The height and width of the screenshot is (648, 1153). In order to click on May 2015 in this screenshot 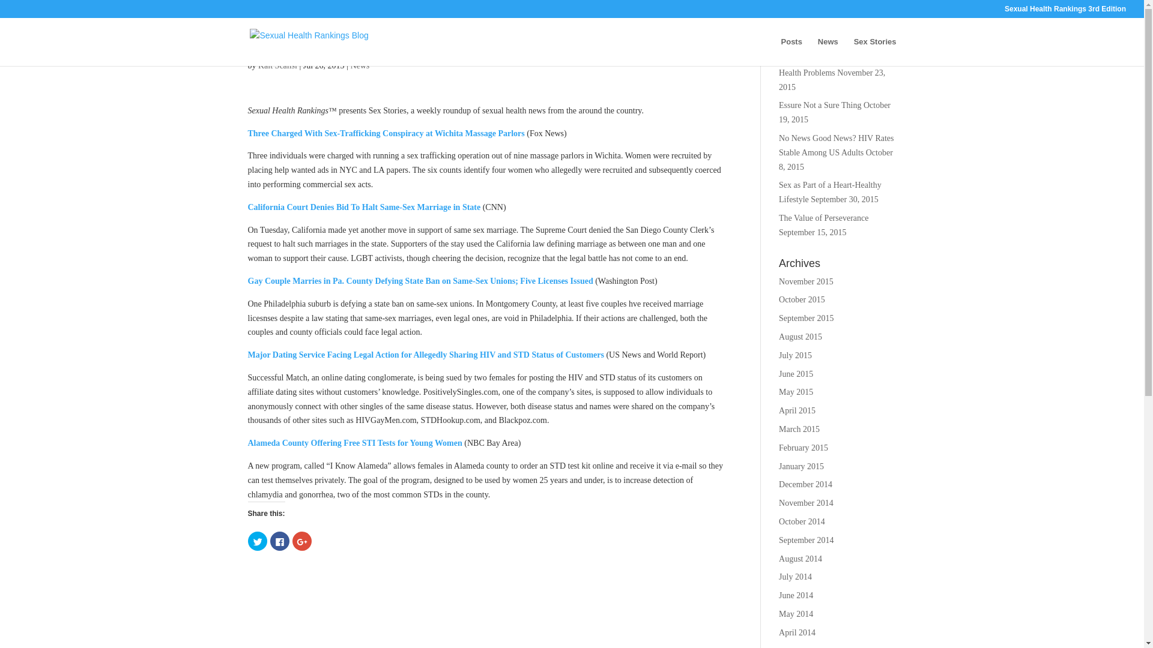, I will do `click(796, 391)`.